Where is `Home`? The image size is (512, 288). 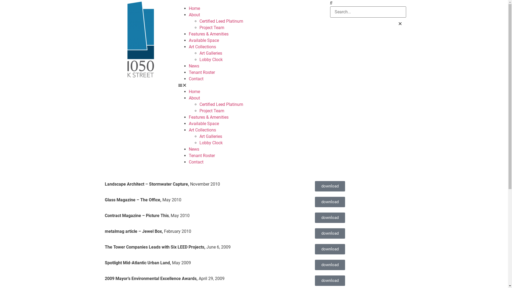 Home is located at coordinates (194, 92).